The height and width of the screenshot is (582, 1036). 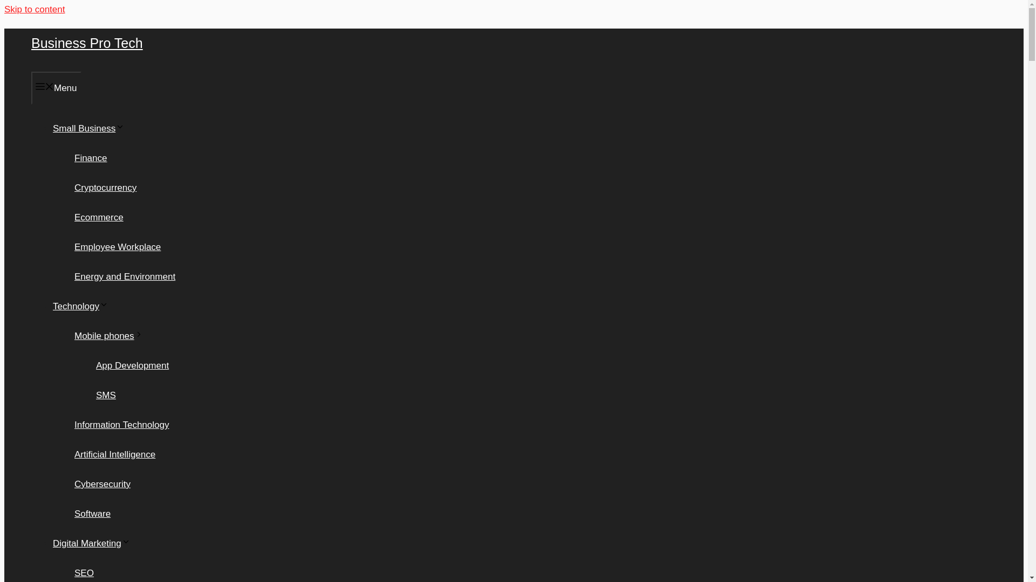 What do you see at coordinates (118, 247) in the screenshot?
I see `Employee Workplace` at bounding box center [118, 247].